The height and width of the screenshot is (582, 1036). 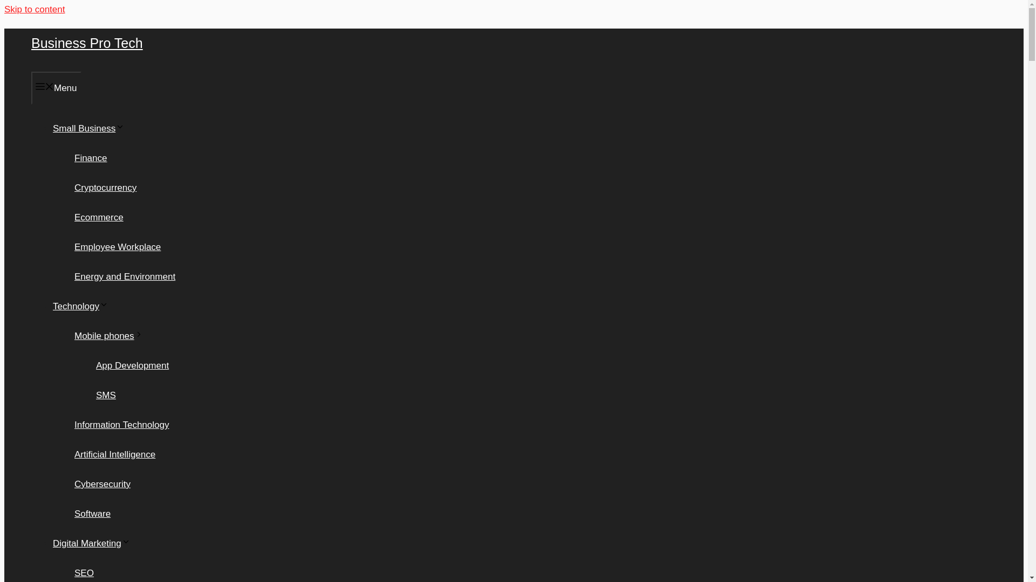 What do you see at coordinates (118, 247) in the screenshot?
I see `Employee Workplace` at bounding box center [118, 247].